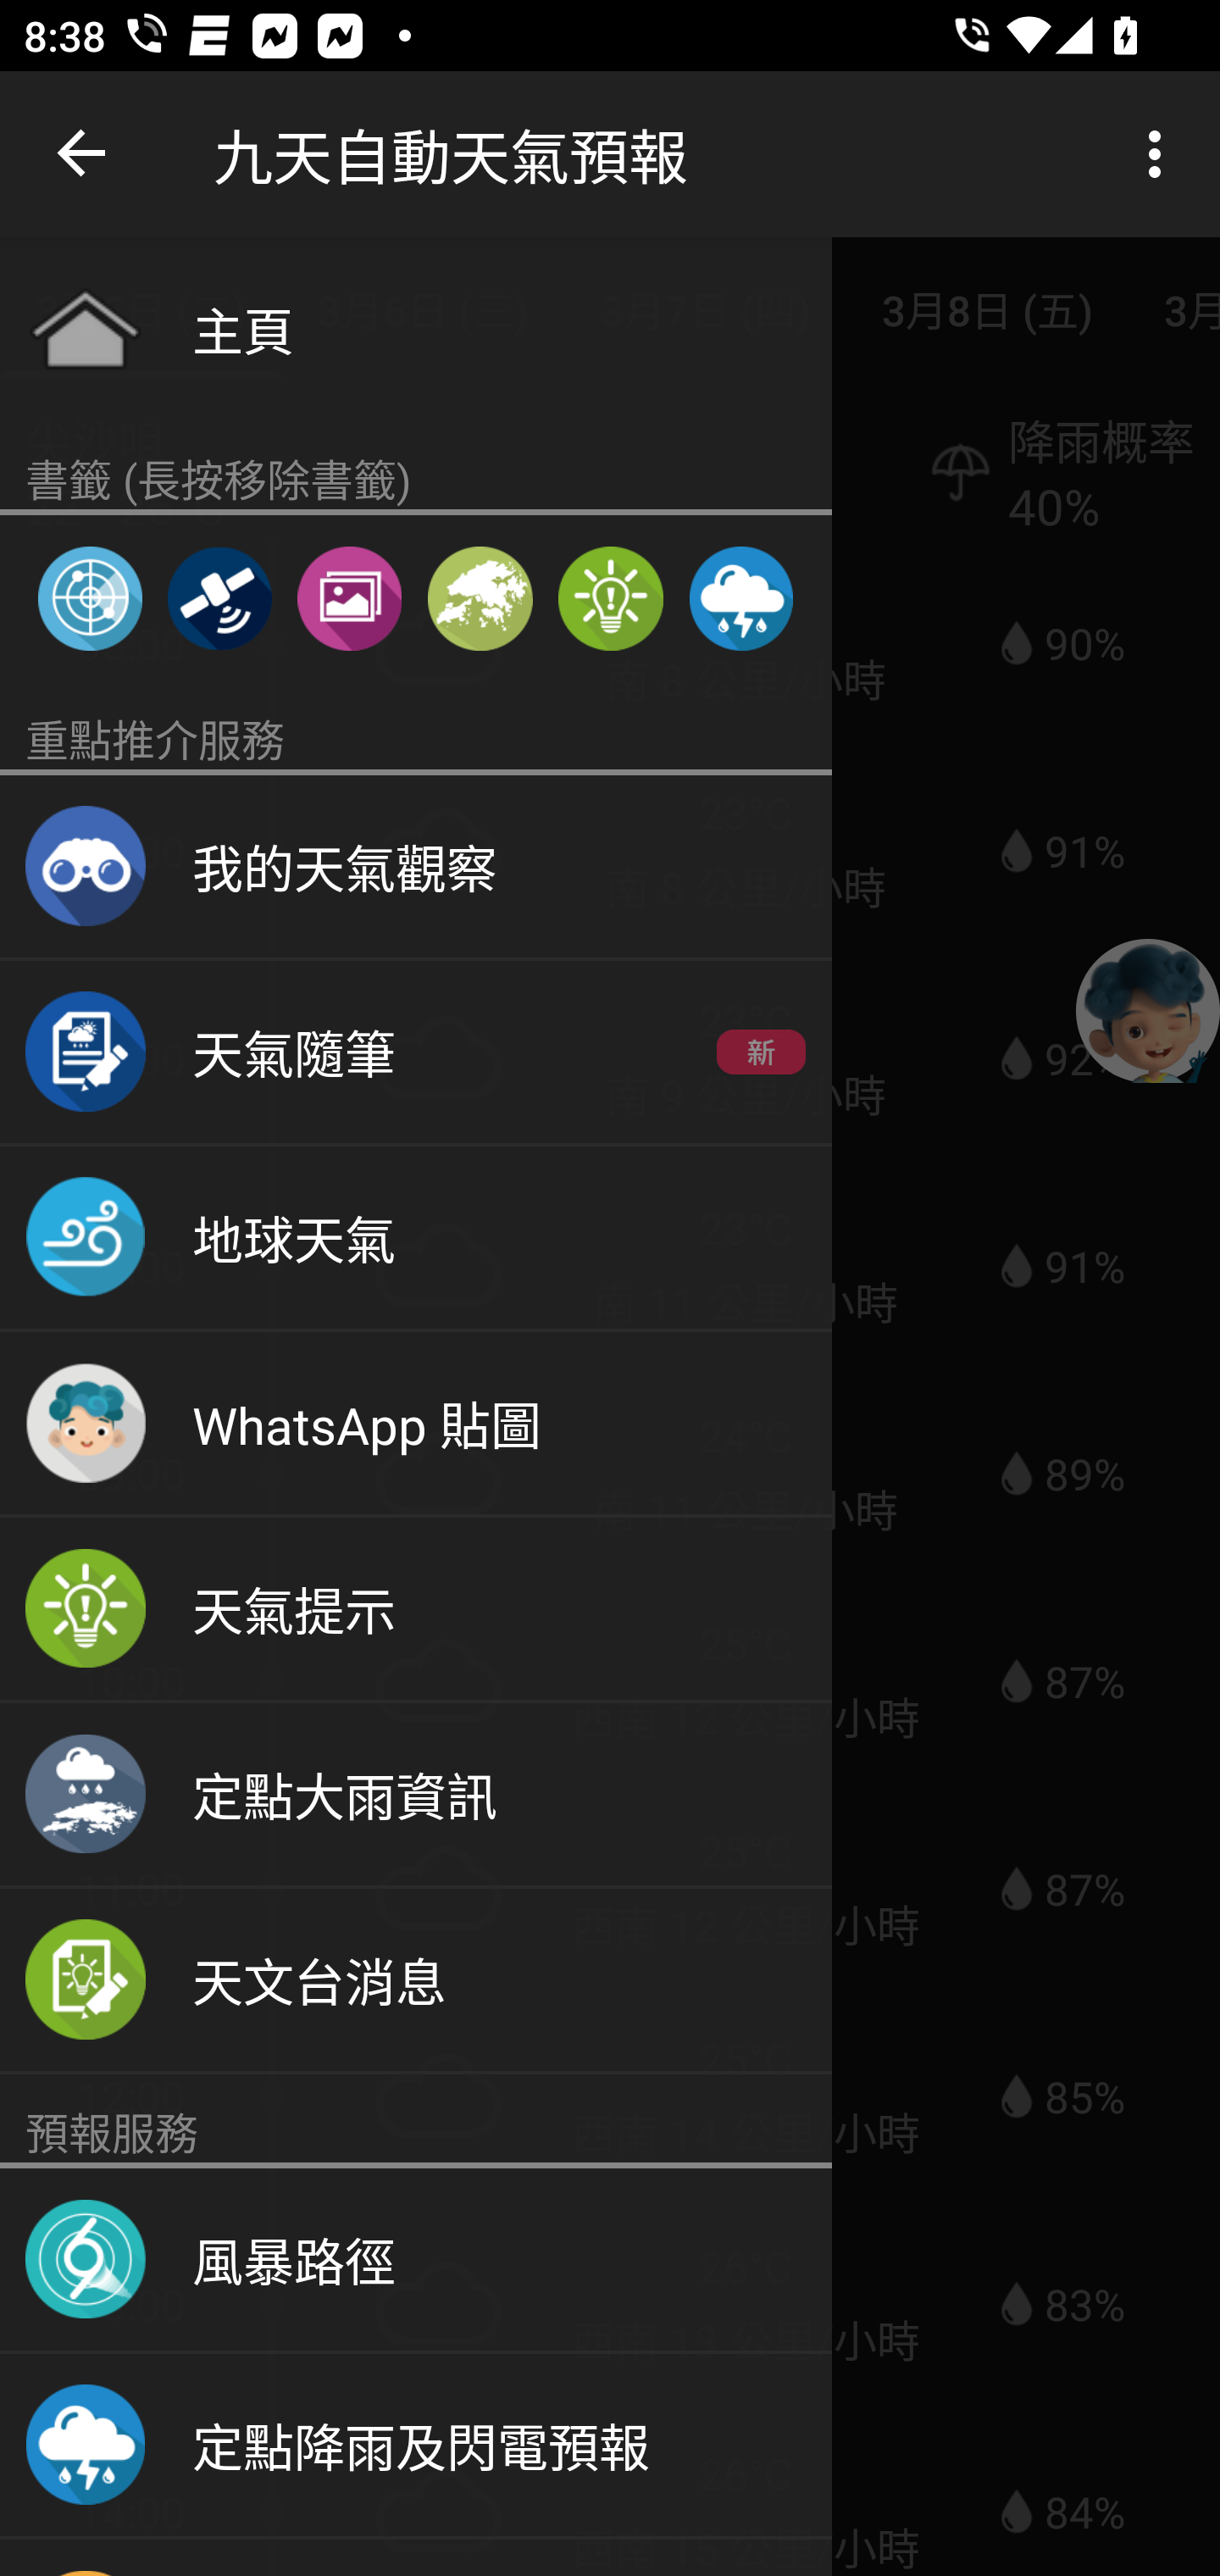 The image size is (1220, 2576). I want to click on 天氣照片, so click(349, 598).